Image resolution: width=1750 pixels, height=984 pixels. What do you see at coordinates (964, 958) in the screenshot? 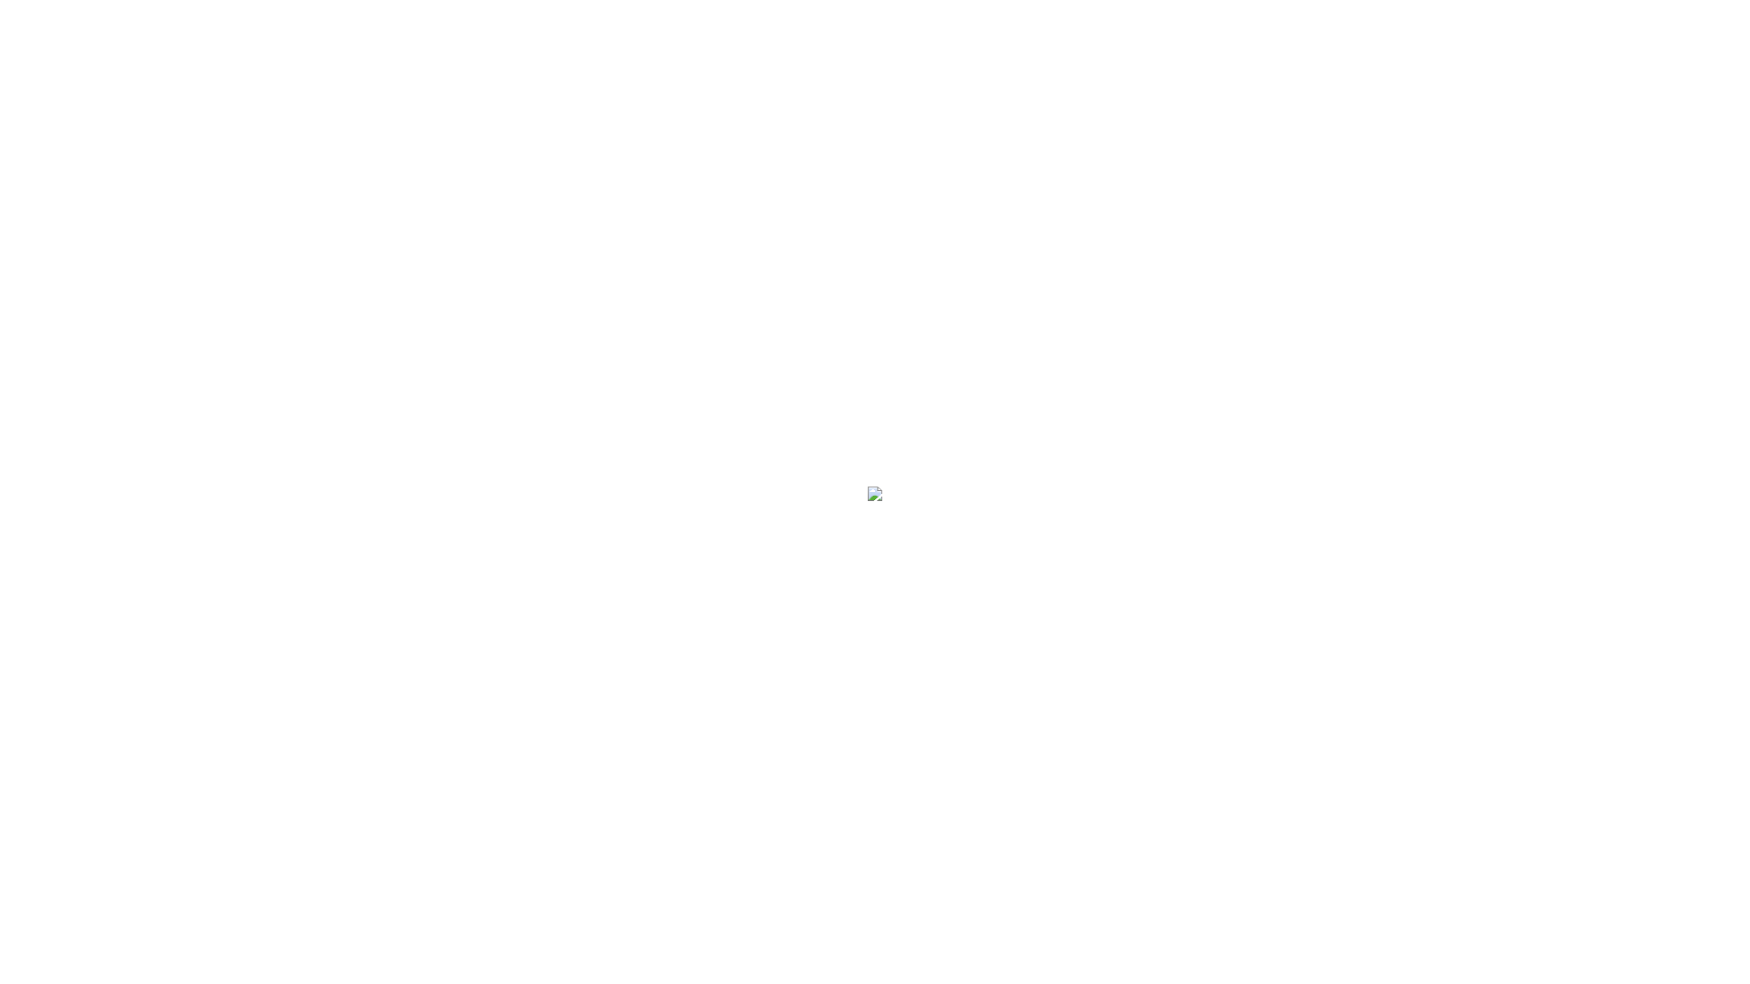
I see `CREATED BY REDRO` at bounding box center [964, 958].